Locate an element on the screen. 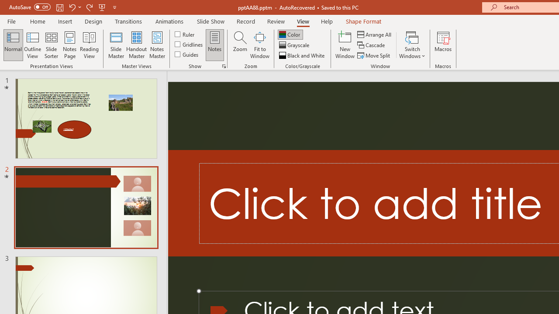 The width and height of the screenshot is (559, 314). Guides is located at coordinates (187, 54).